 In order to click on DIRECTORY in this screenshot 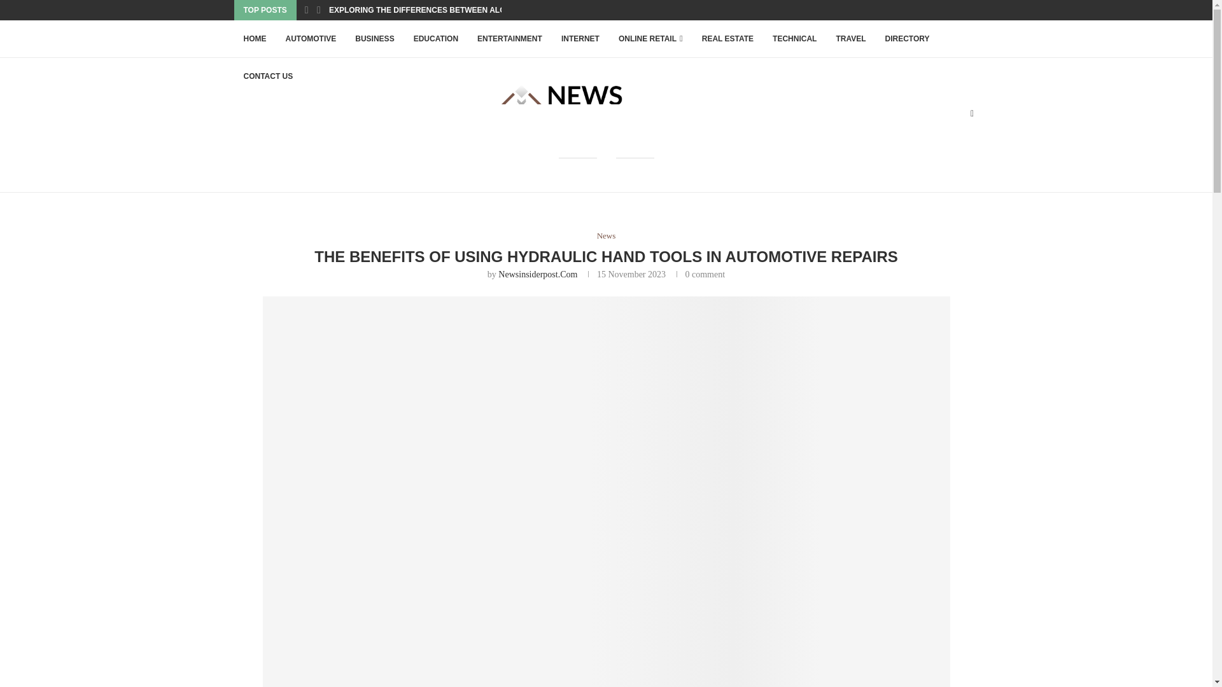, I will do `click(908, 39)`.